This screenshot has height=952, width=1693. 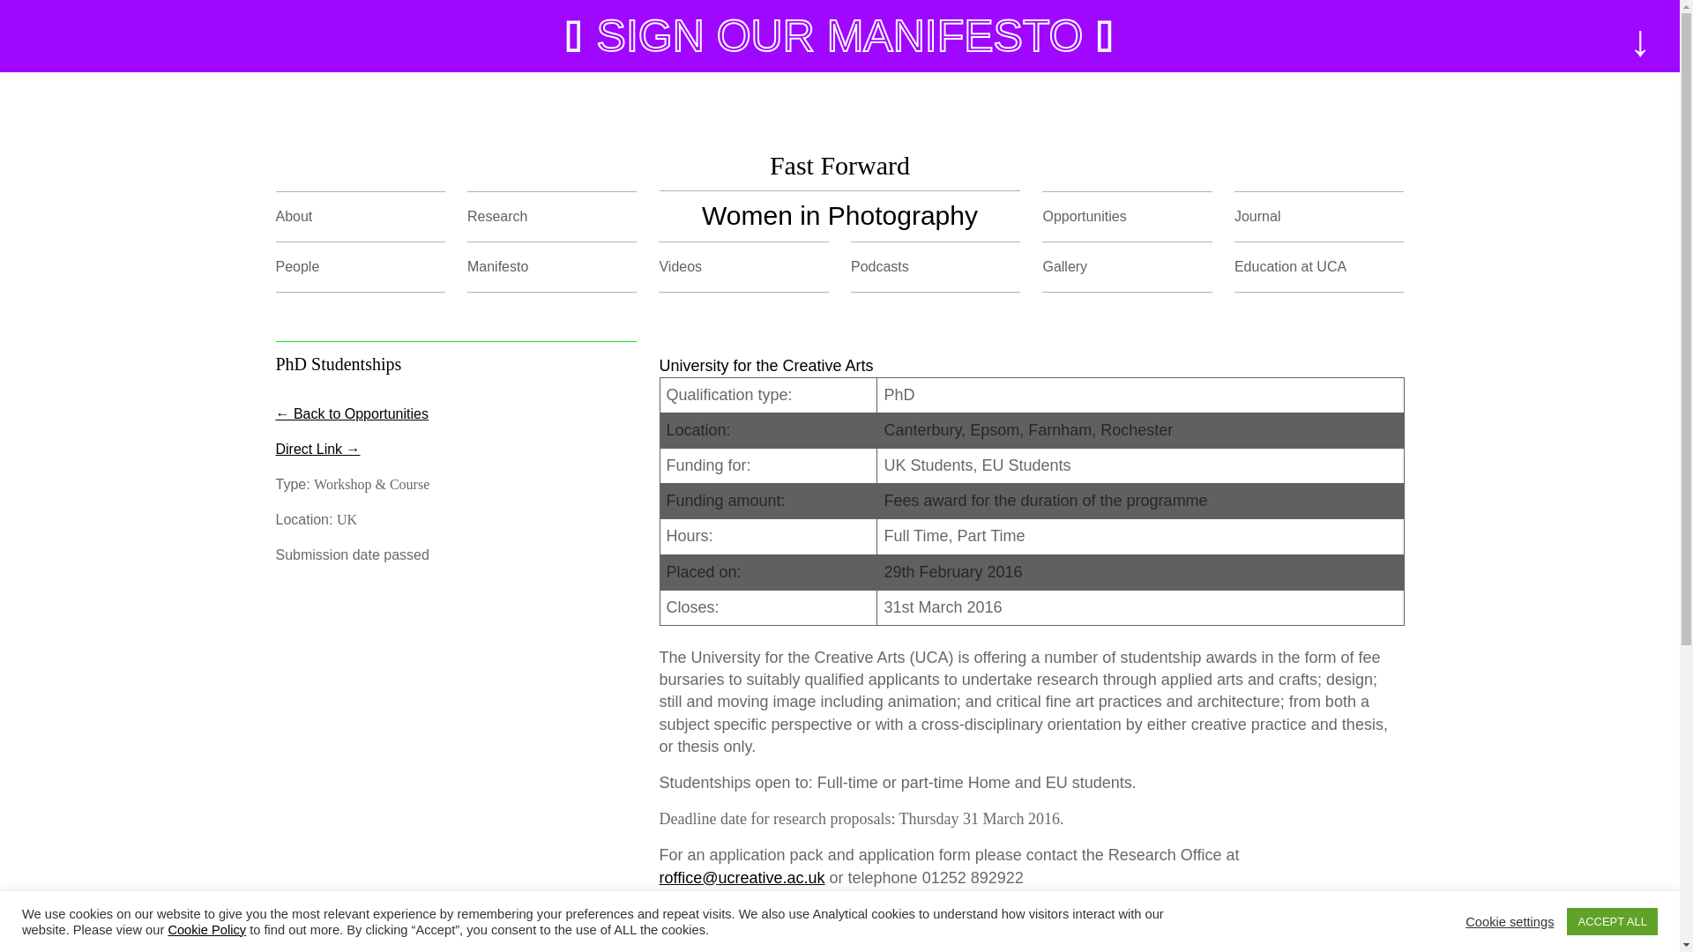 What do you see at coordinates (1289, 266) in the screenshot?
I see `Education at UCA` at bounding box center [1289, 266].